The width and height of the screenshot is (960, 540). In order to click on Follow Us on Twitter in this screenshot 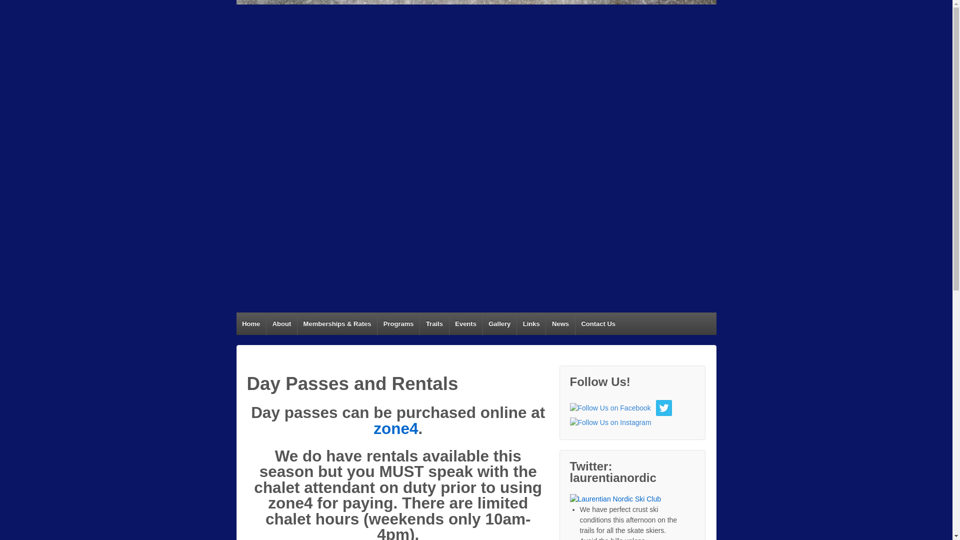, I will do `click(664, 408)`.